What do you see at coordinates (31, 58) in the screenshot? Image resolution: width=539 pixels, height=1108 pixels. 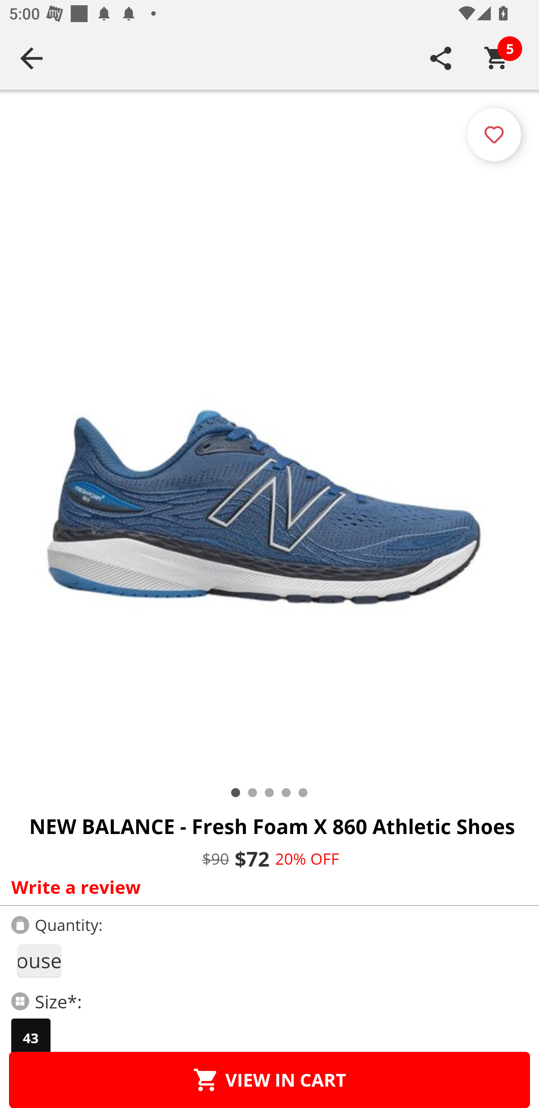 I see `Navigate up` at bounding box center [31, 58].